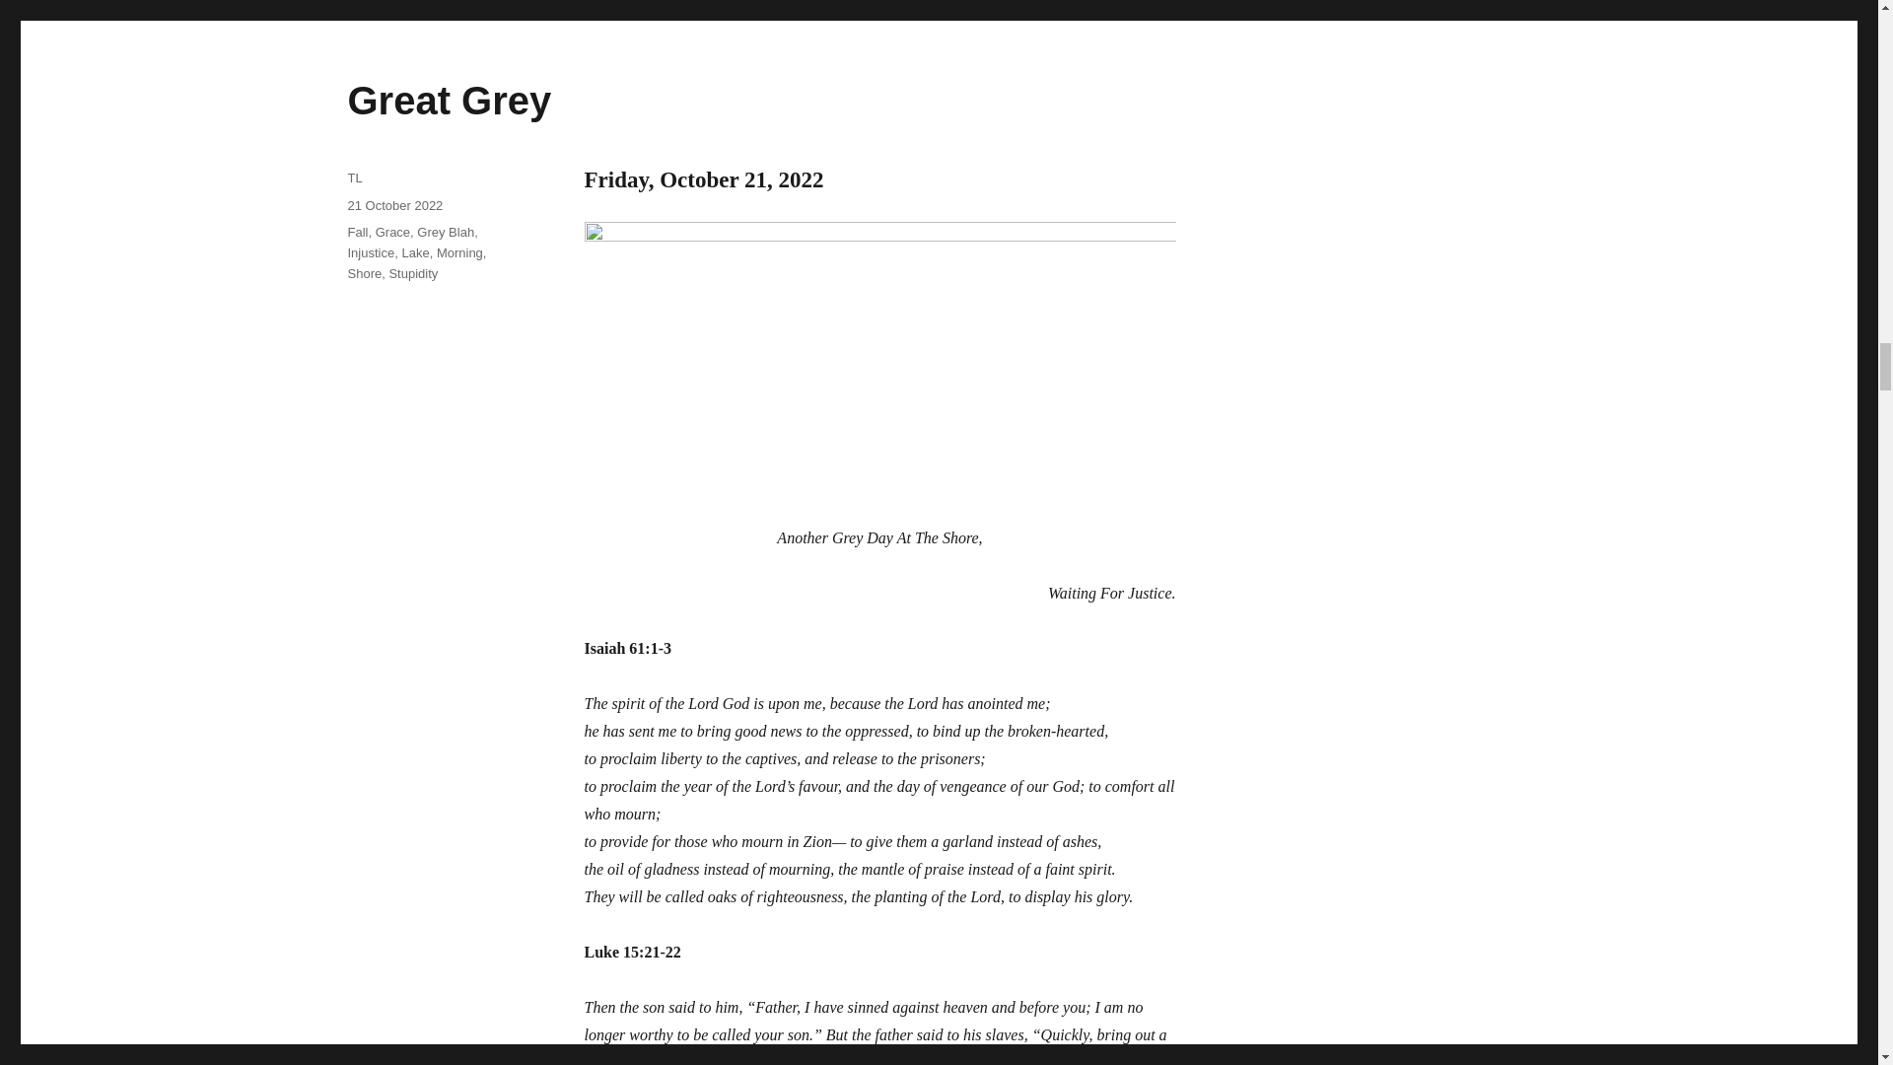 The height and width of the screenshot is (1065, 1893). Describe the element at coordinates (448, 101) in the screenshot. I see `Great Grey` at that location.